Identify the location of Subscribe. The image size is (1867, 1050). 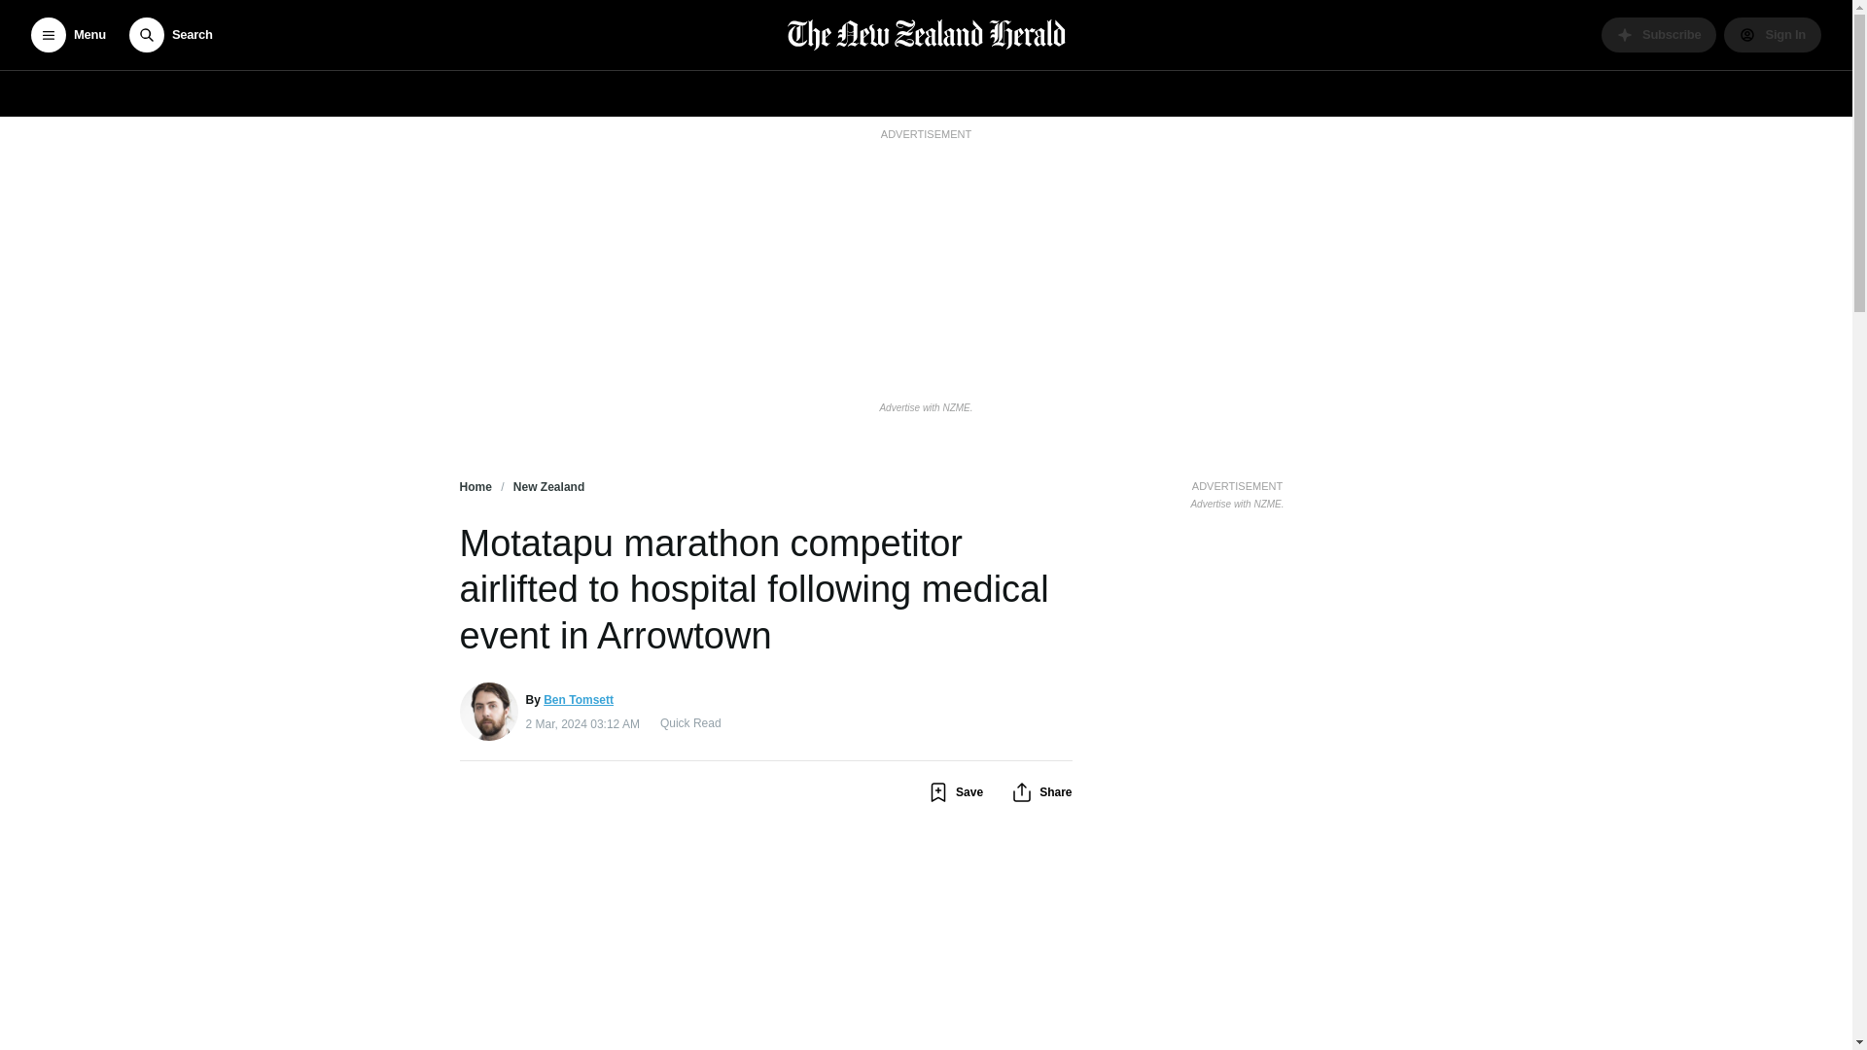
(1659, 35).